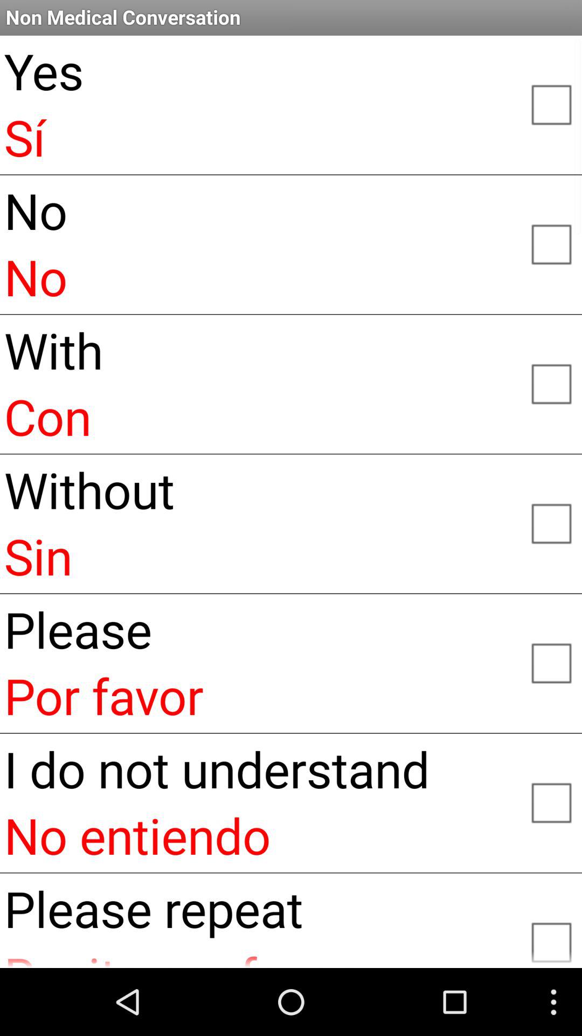  Describe the element at coordinates (551, 662) in the screenshot. I see `select please` at that location.